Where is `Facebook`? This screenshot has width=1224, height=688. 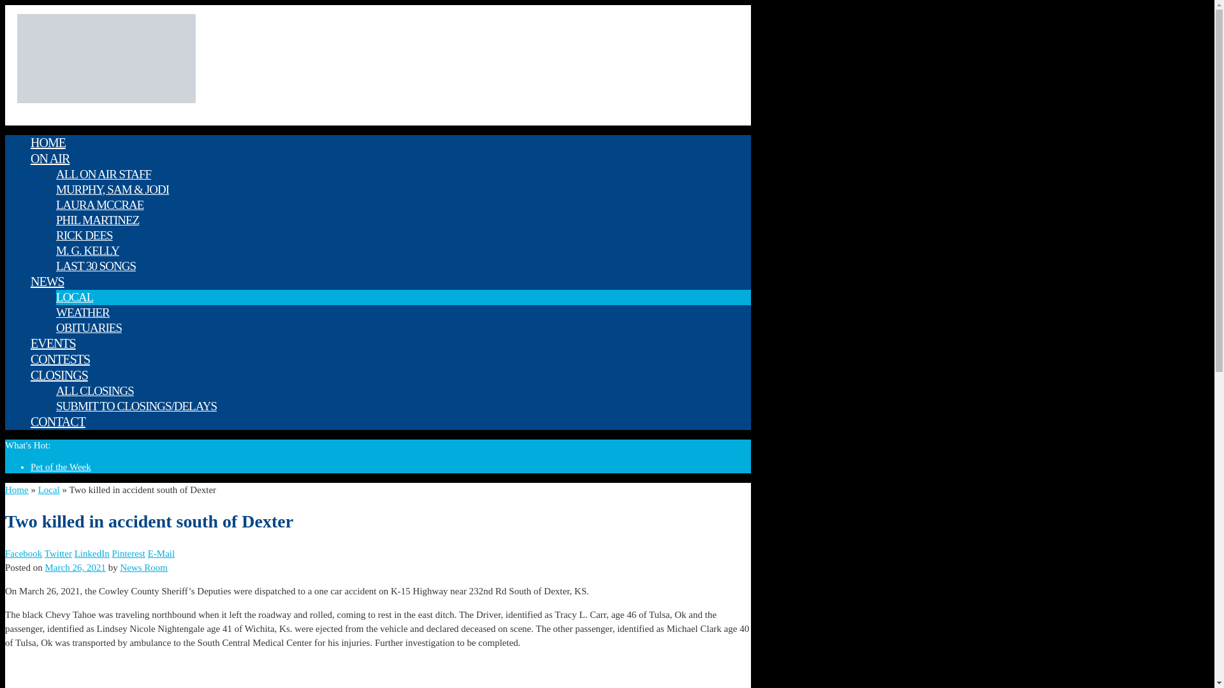
Facebook is located at coordinates (23, 553).